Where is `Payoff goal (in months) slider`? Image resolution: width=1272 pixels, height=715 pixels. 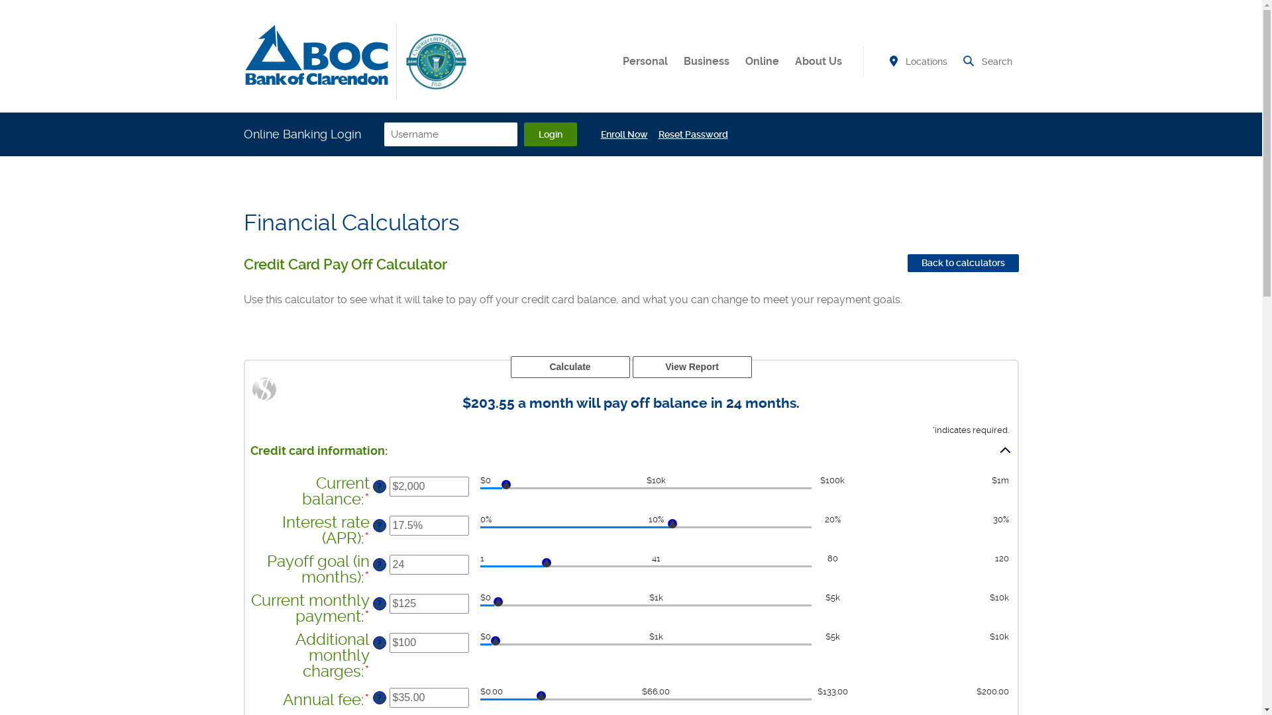
Payoff goal (in months) slider is located at coordinates (645, 568).